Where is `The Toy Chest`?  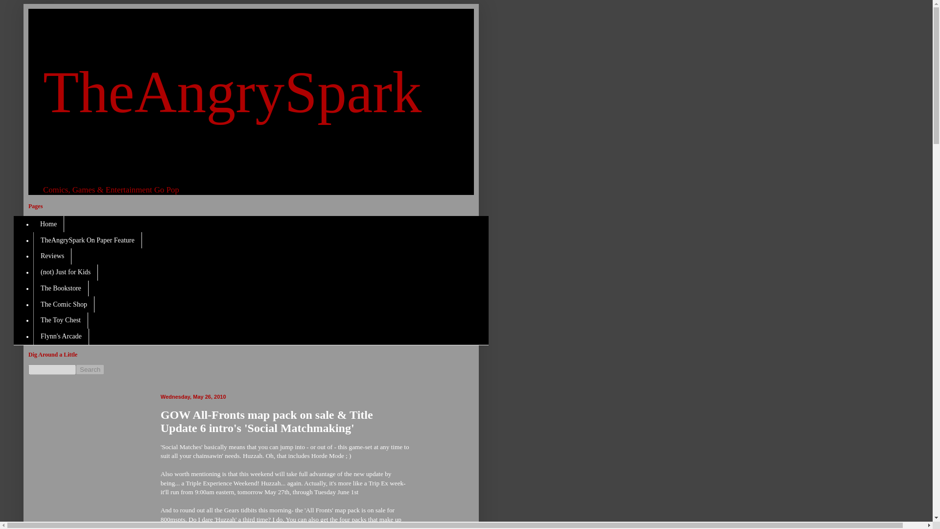 The Toy Chest is located at coordinates (61, 320).